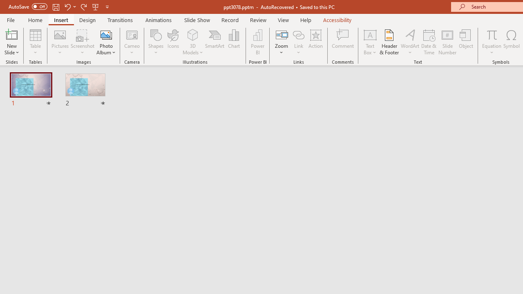 The width and height of the screenshot is (523, 294). What do you see at coordinates (299, 42) in the screenshot?
I see `Link` at bounding box center [299, 42].